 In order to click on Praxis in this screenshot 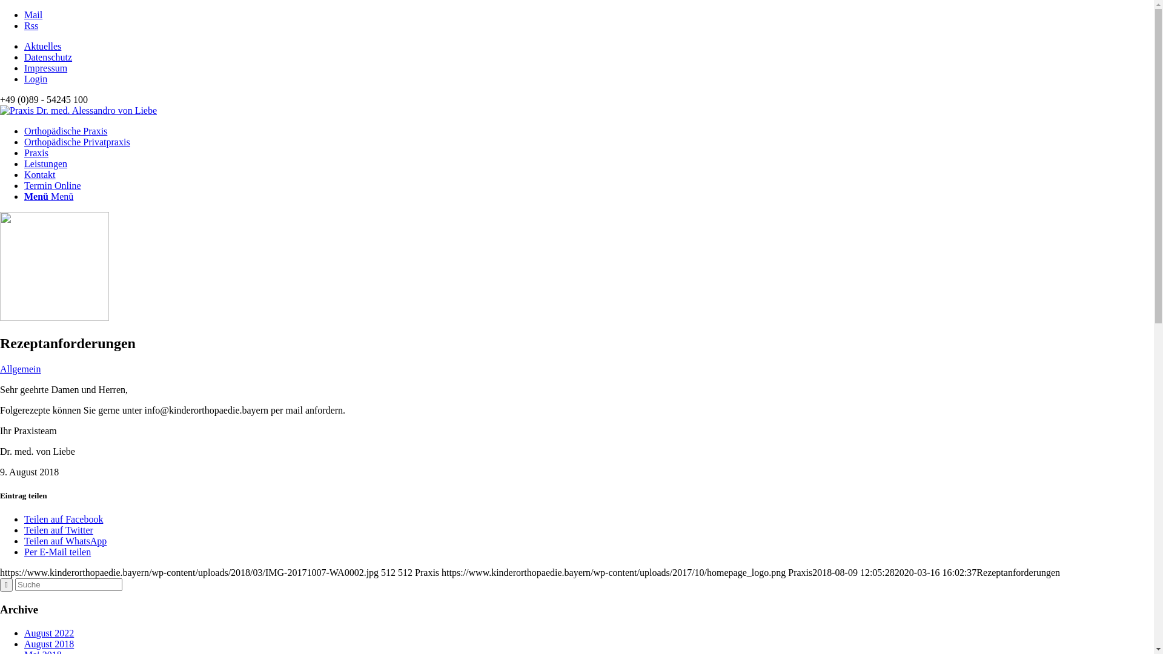, I will do `click(36, 153)`.